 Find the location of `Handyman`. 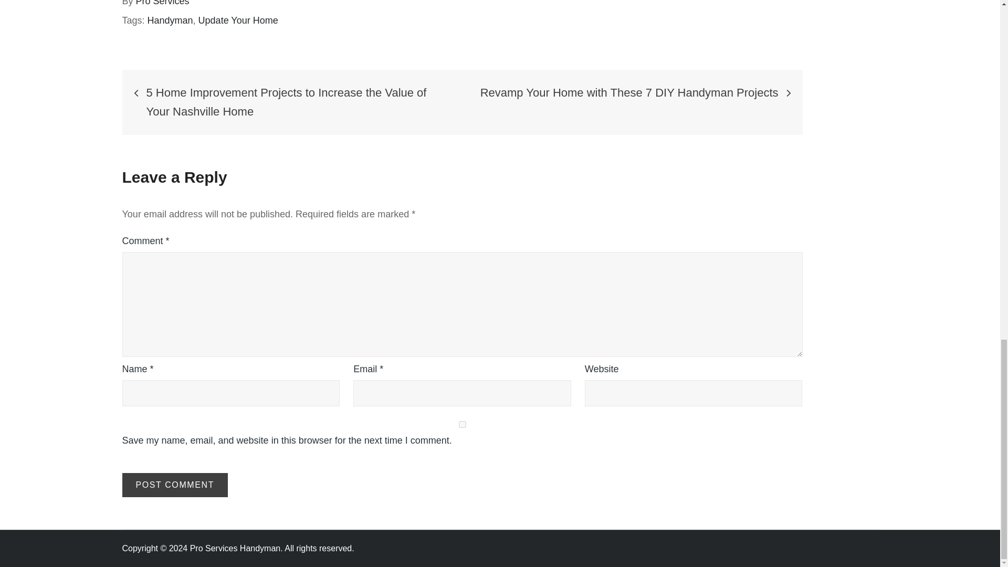

Handyman is located at coordinates (170, 20).